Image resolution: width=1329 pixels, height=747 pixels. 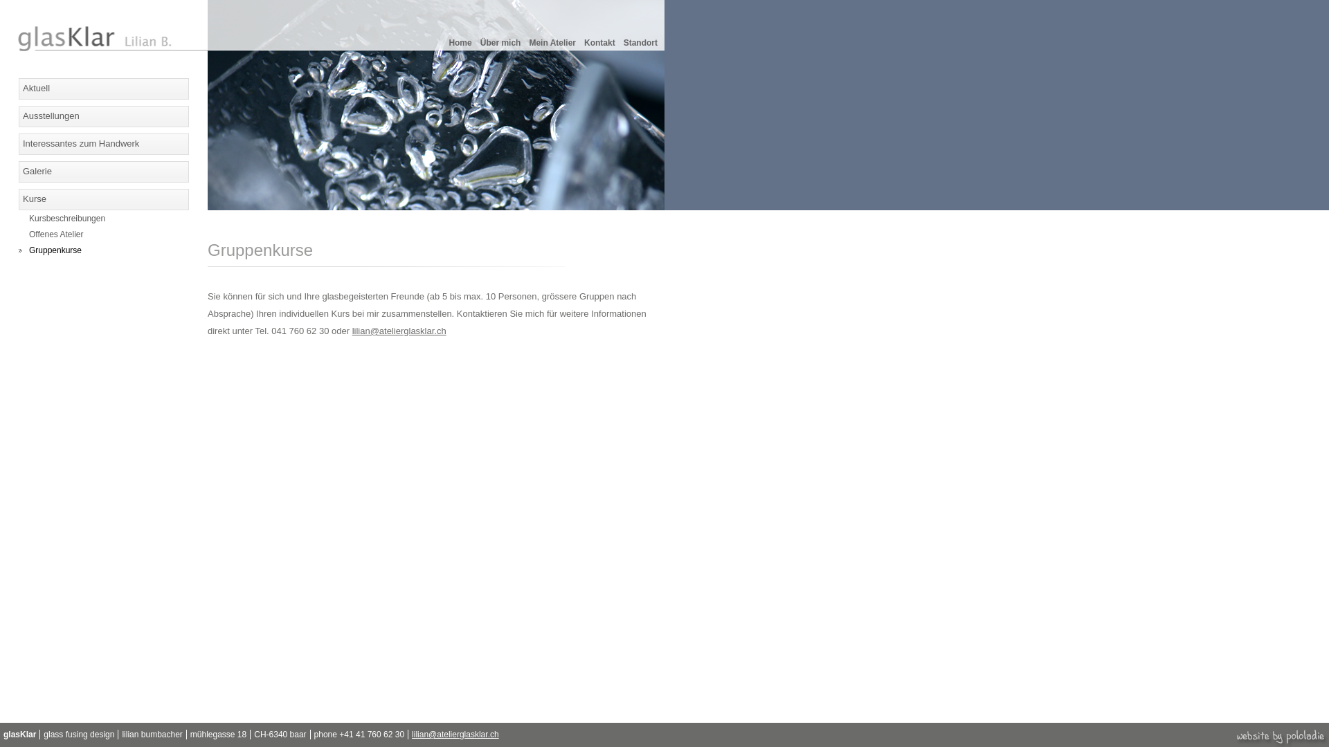 What do you see at coordinates (107, 238) in the screenshot?
I see `Offenes Atelier` at bounding box center [107, 238].